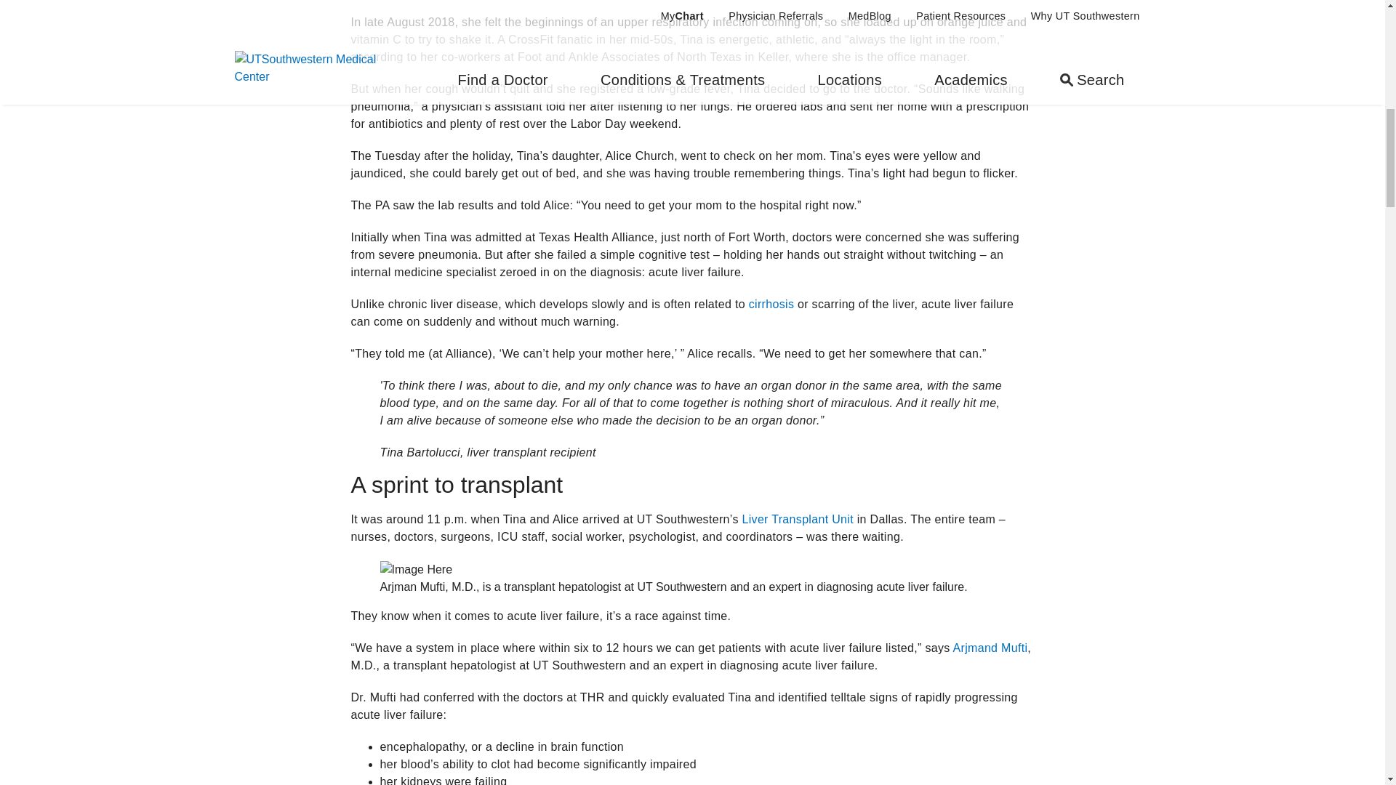 The height and width of the screenshot is (785, 1396). What do you see at coordinates (990, 648) in the screenshot?
I see `Arjmand Mufti` at bounding box center [990, 648].